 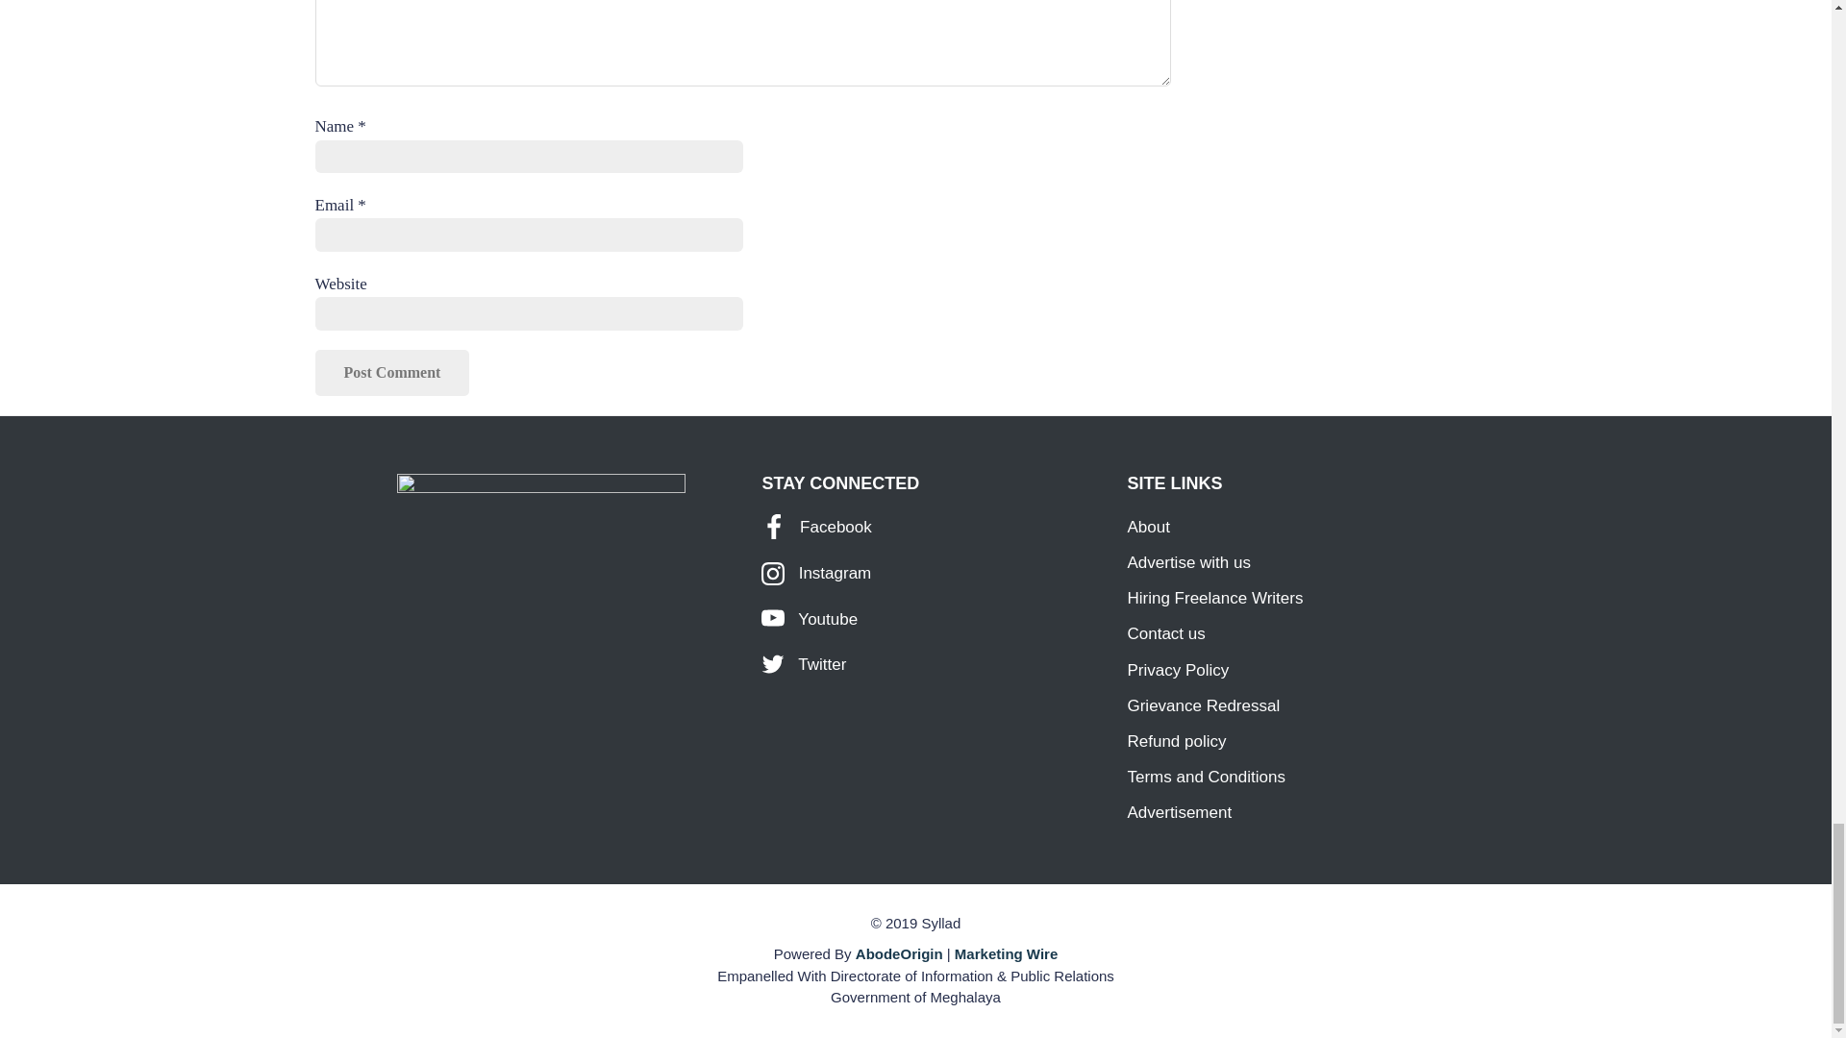 What do you see at coordinates (1188, 562) in the screenshot?
I see `Advertise with us` at bounding box center [1188, 562].